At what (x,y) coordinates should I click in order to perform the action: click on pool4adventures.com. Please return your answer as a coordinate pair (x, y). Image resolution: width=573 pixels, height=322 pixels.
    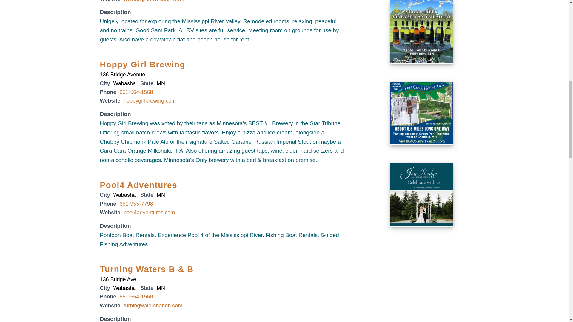
    Looking at the image, I should click on (149, 212).